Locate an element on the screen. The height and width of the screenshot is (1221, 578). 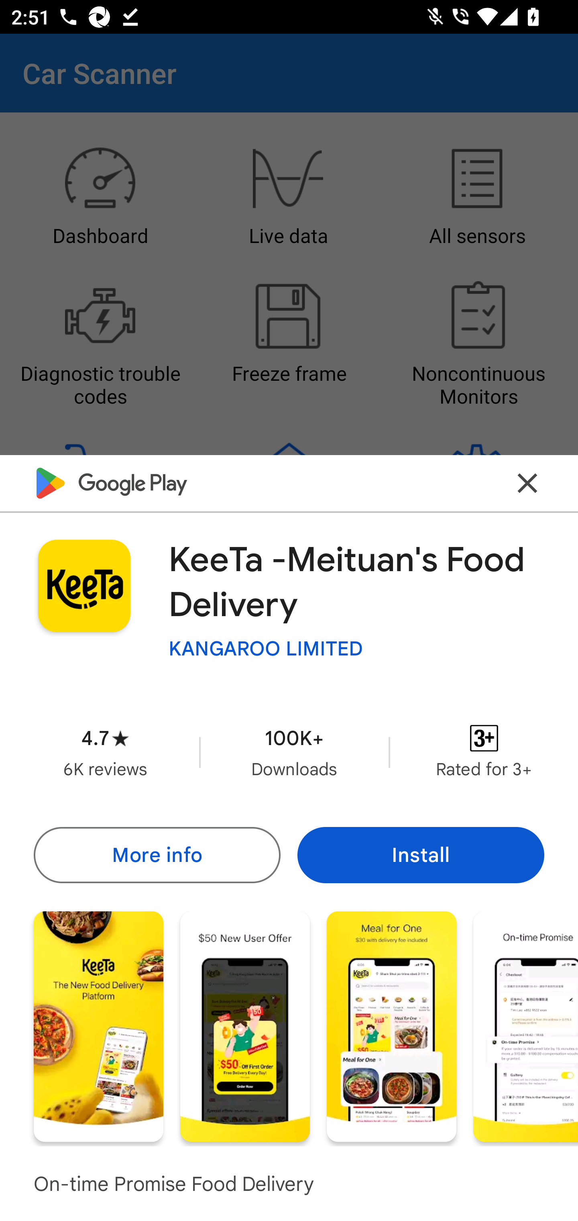
Screenshot "1" of "6" is located at coordinates (98, 1026).